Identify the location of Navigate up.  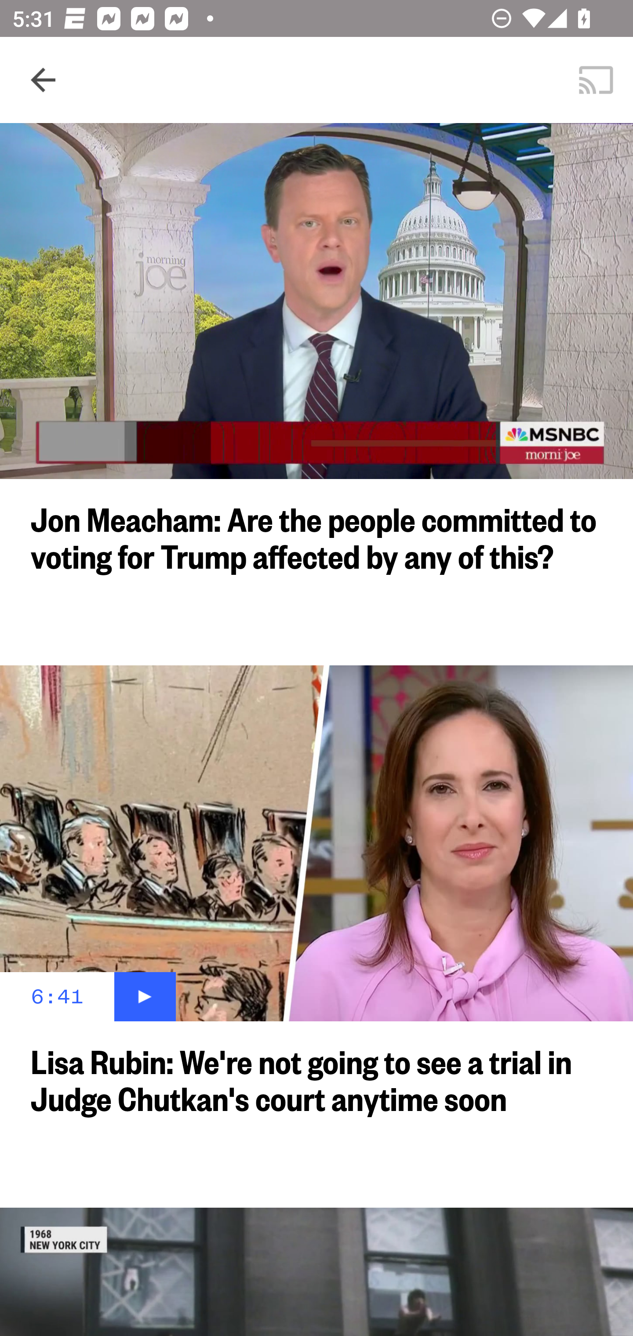
(43, 80).